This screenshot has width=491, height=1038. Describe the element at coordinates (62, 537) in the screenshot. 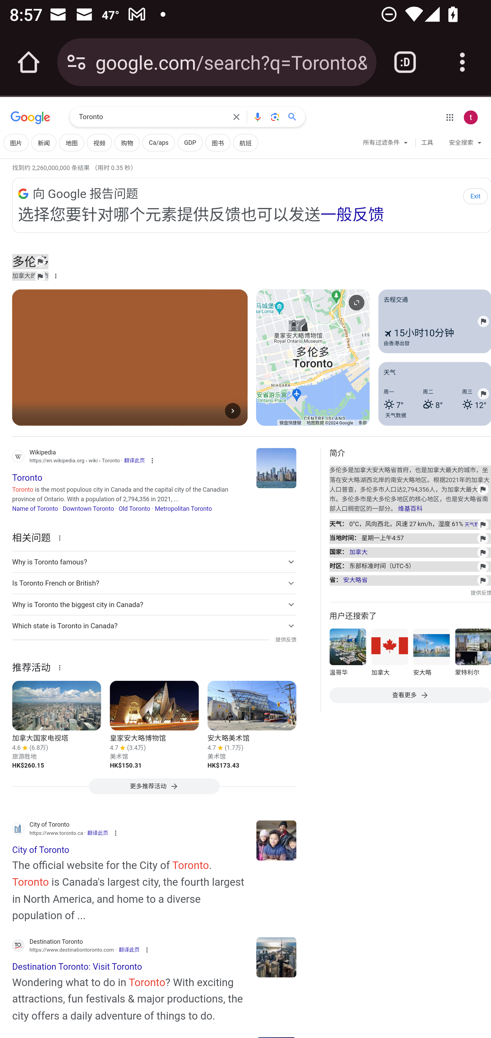

I see `关于这条结果的详细信息` at that location.